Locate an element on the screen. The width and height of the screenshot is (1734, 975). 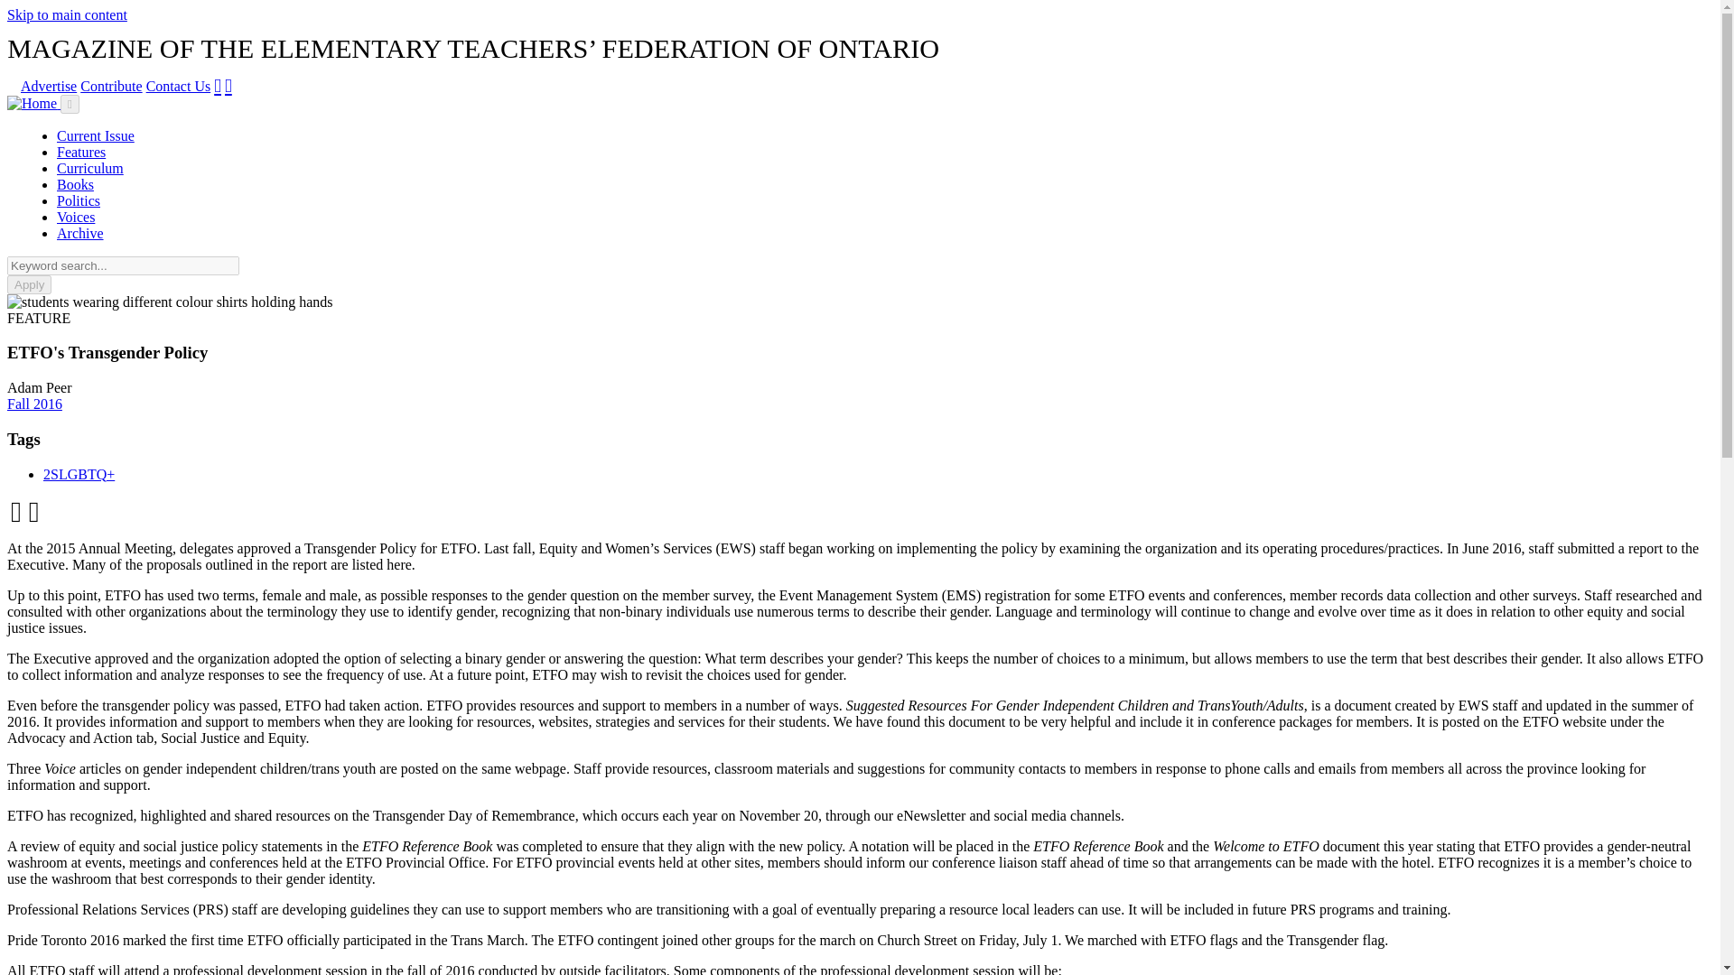
Contact Us is located at coordinates (179, 86).